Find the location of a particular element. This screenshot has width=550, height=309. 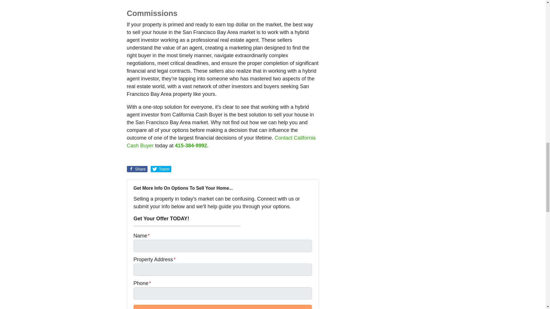

415-384-9992 is located at coordinates (191, 145).